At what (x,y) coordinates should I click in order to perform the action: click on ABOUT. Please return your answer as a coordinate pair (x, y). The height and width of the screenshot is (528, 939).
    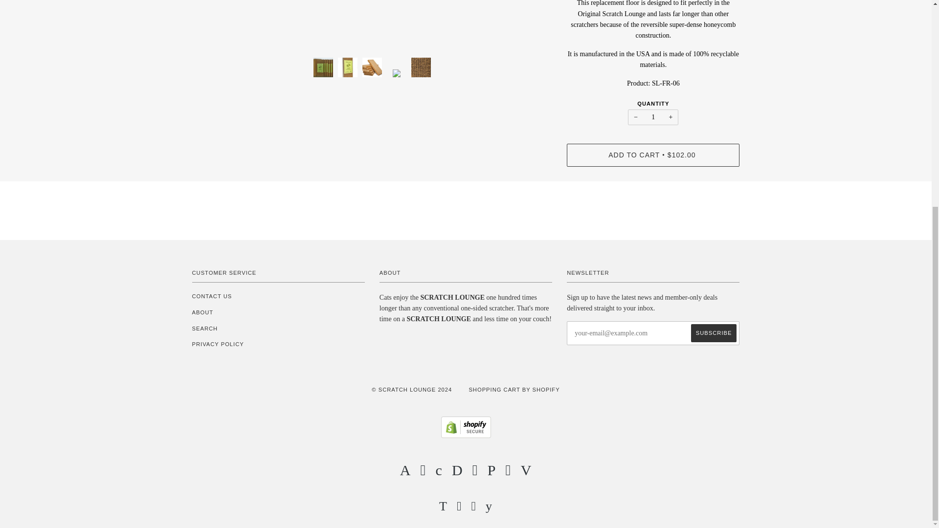
    Looking at the image, I should click on (202, 312).